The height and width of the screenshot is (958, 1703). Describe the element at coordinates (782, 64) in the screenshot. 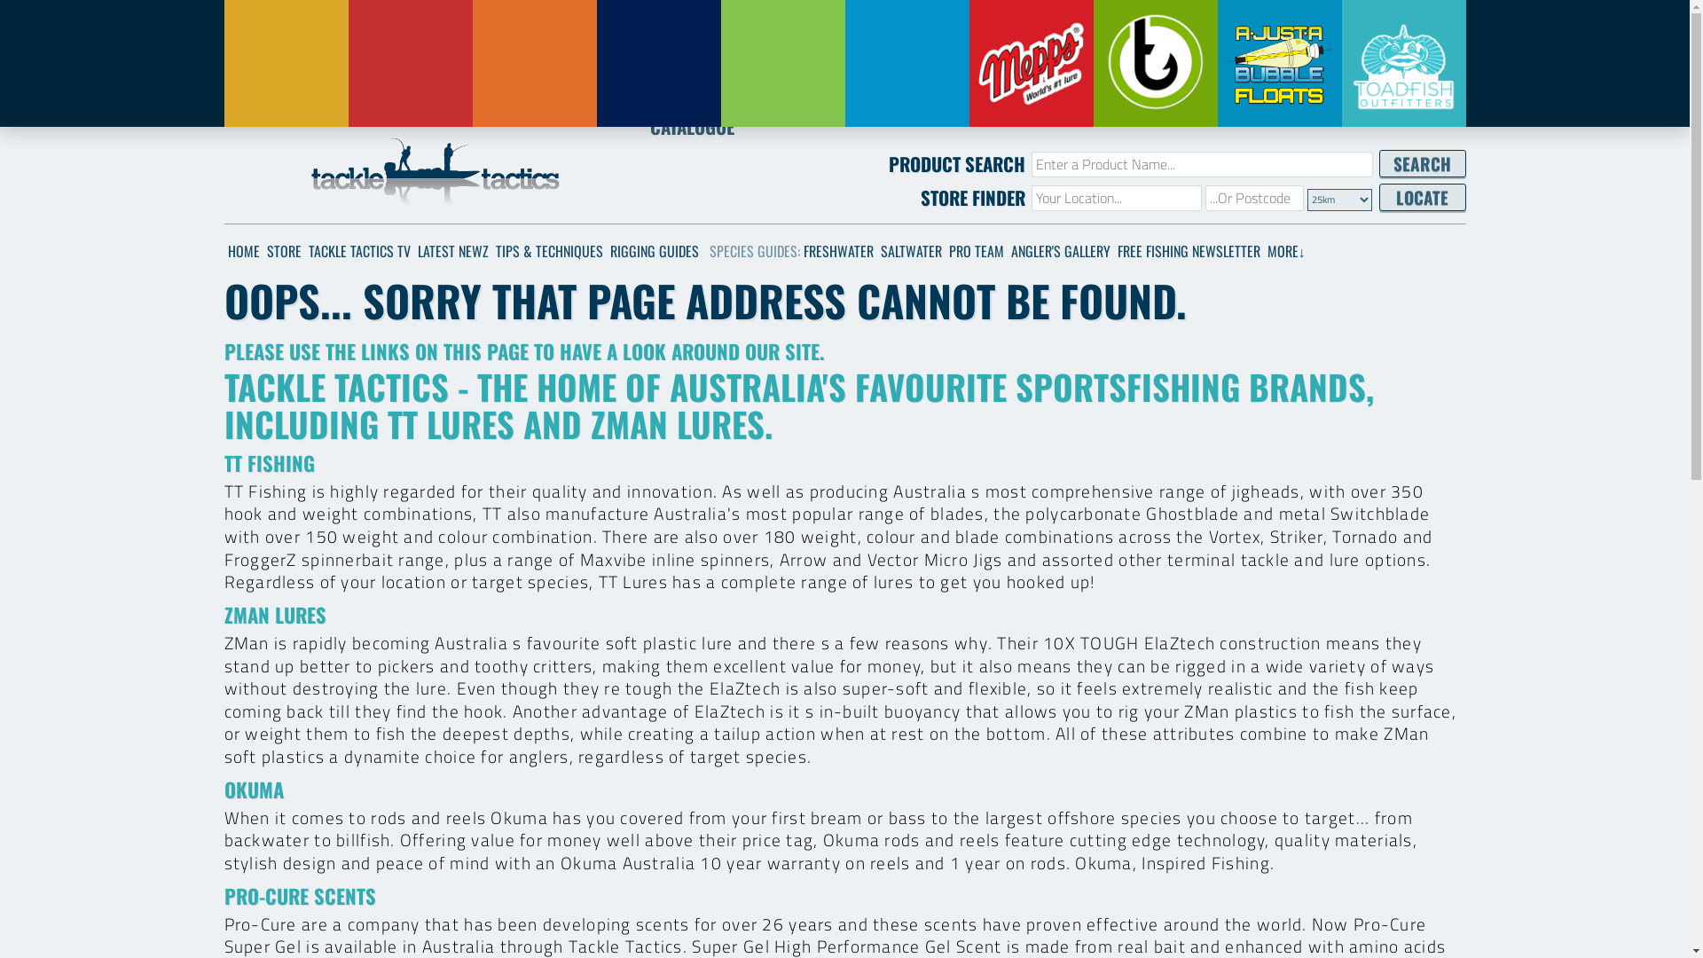

I see `Tackle Tactics - Platypus` at that location.